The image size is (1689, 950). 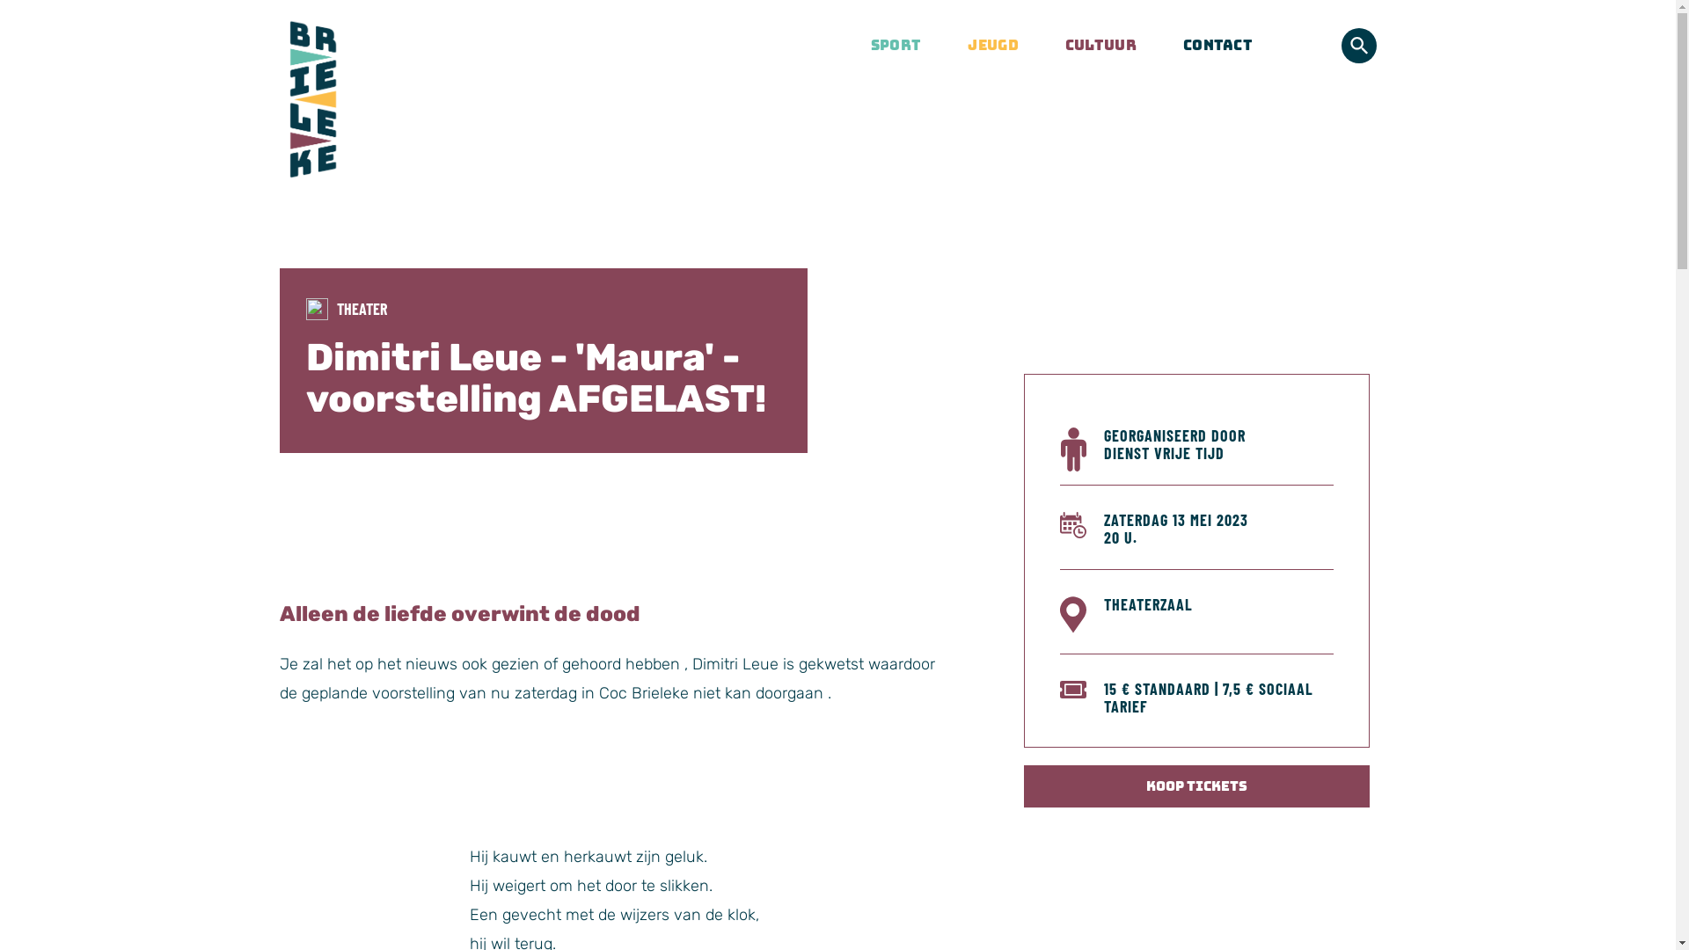 What do you see at coordinates (1090, 46) in the screenshot?
I see `CULTUUR` at bounding box center [1090, 46].